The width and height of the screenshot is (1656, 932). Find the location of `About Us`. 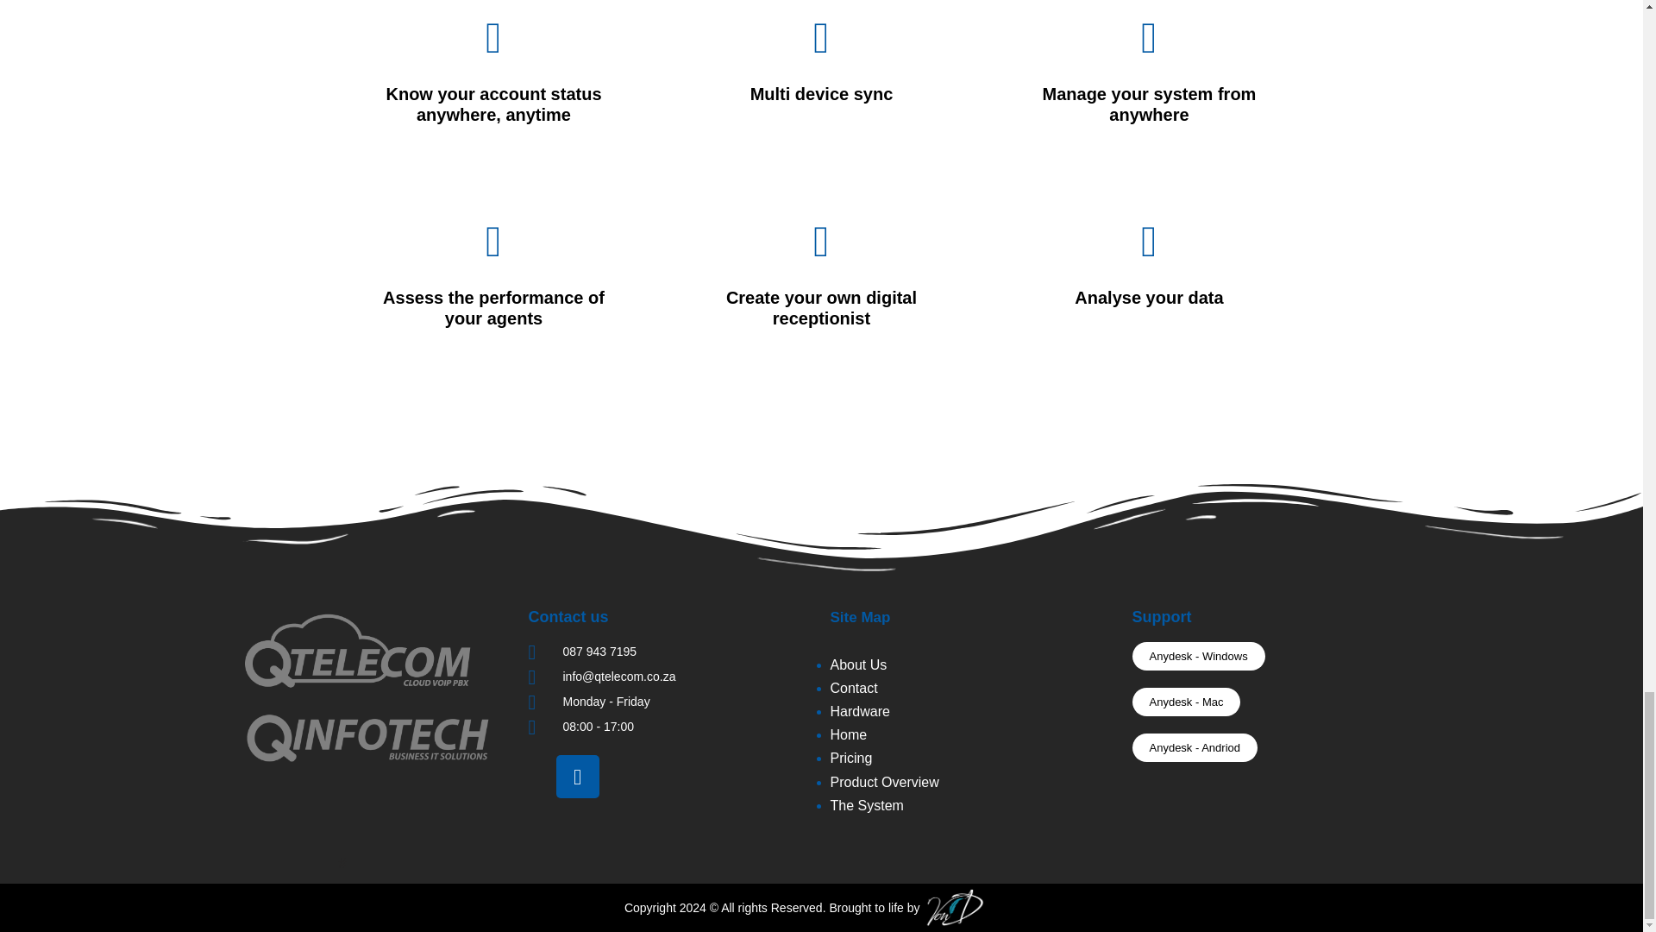

About Us is located at coordinates (857, 664).